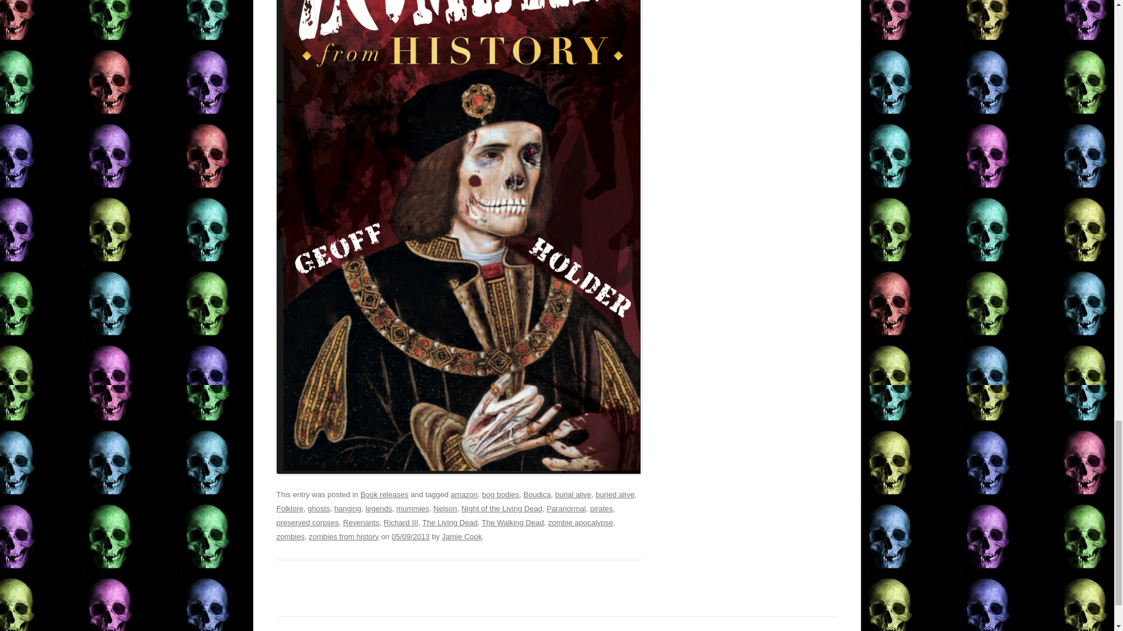 This screenshot has width=1123, height=631. I want to click on ghosts, so click(319, 508).